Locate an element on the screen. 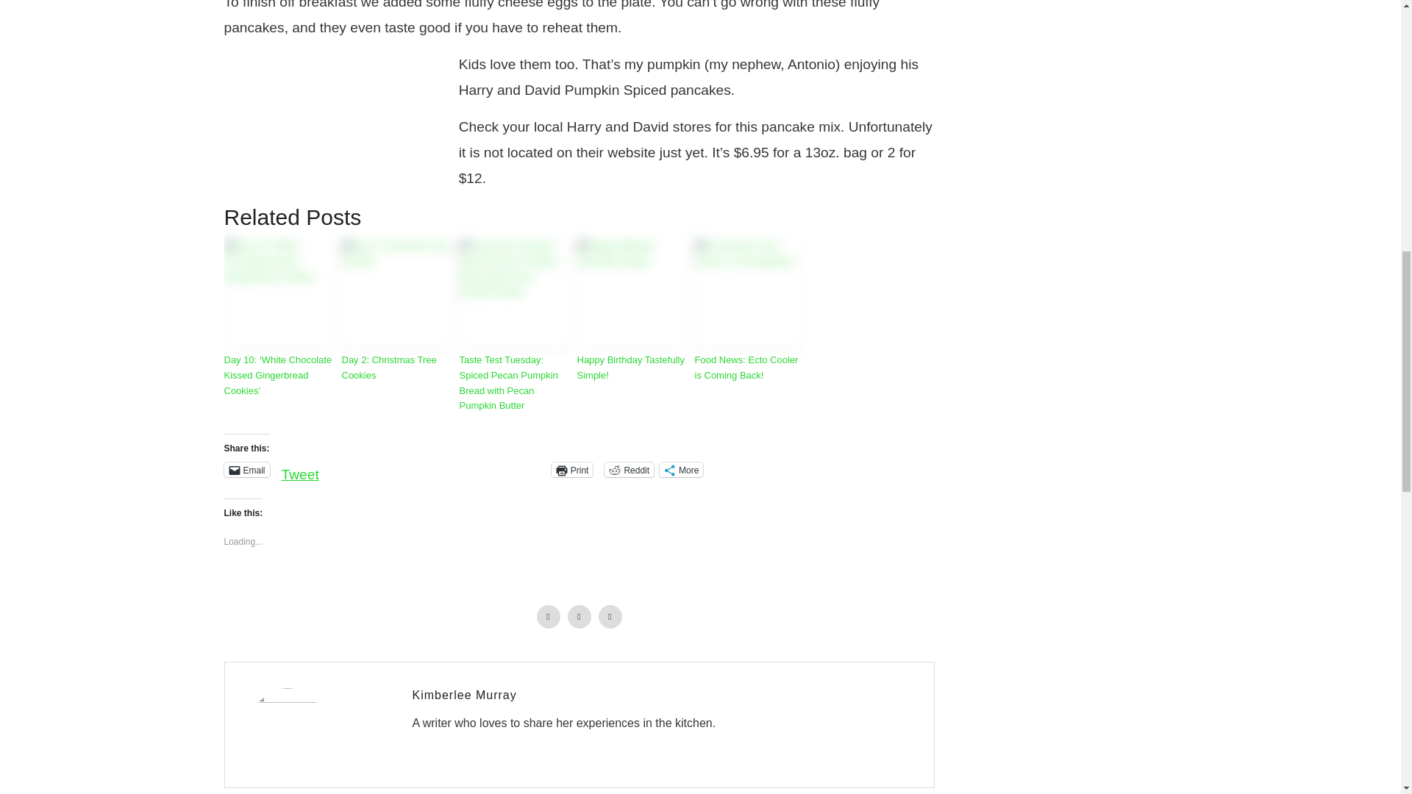 The height and width of the screenshot is (794, 1412). Food News: Ecto Cooler is Coming Back! is located at coordinates (749, 368).